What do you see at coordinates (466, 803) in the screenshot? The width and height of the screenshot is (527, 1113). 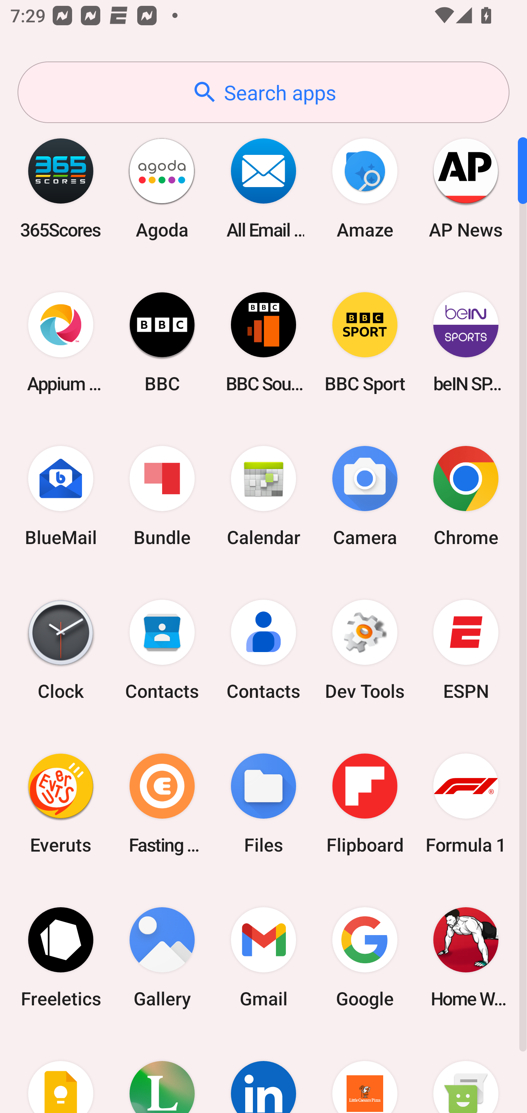 I see `Formula 1` at bounding box center [466, 803].